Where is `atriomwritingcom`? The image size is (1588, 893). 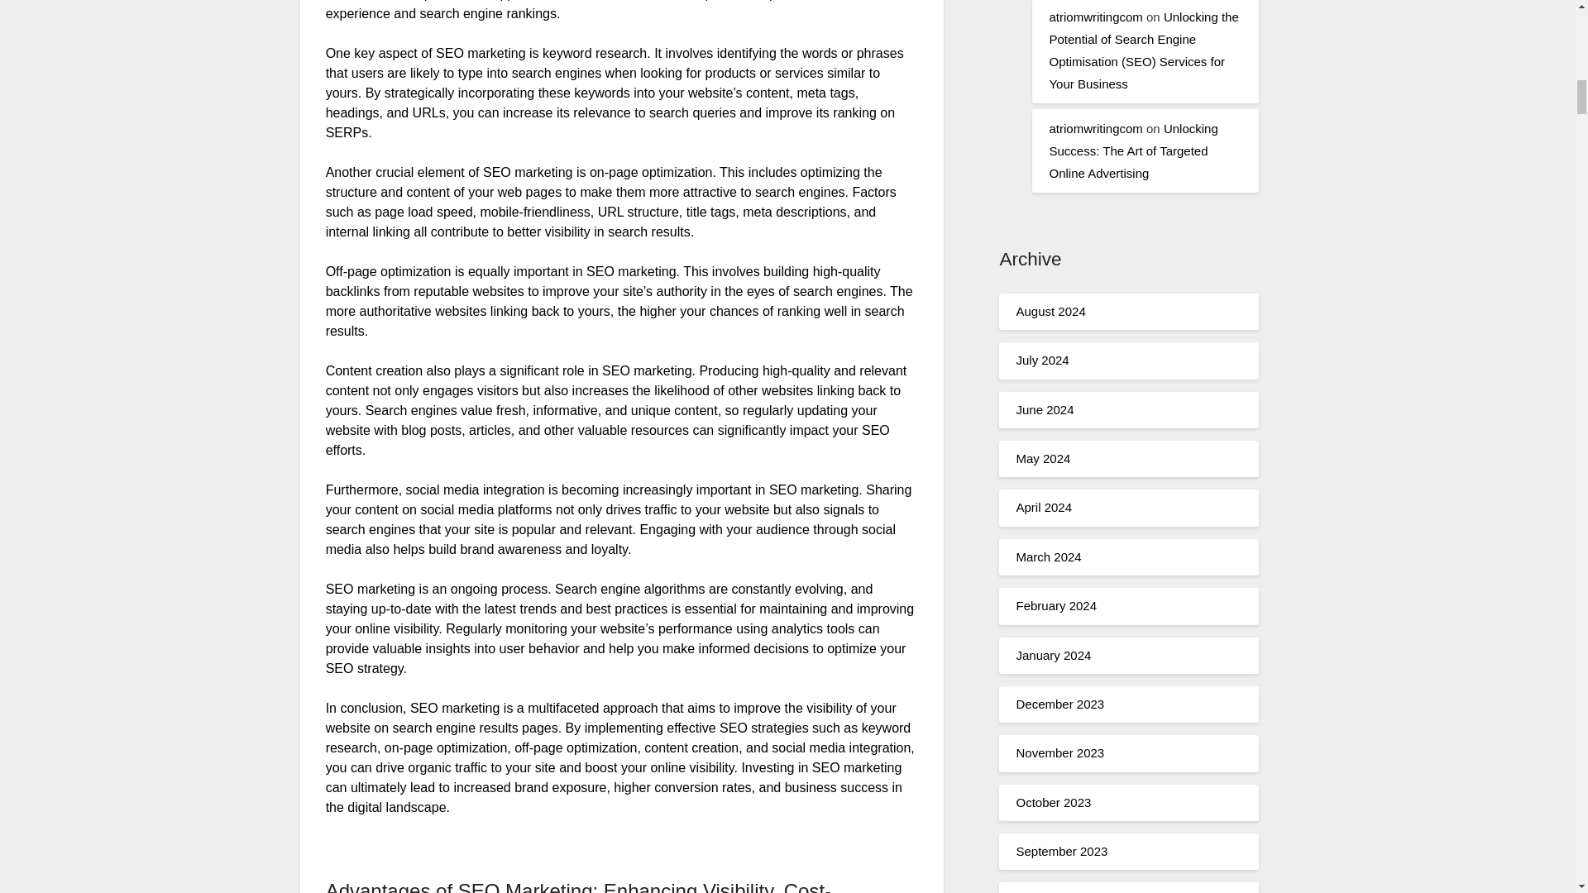 atriomwritingcom is located at coordinates (1095, 128).